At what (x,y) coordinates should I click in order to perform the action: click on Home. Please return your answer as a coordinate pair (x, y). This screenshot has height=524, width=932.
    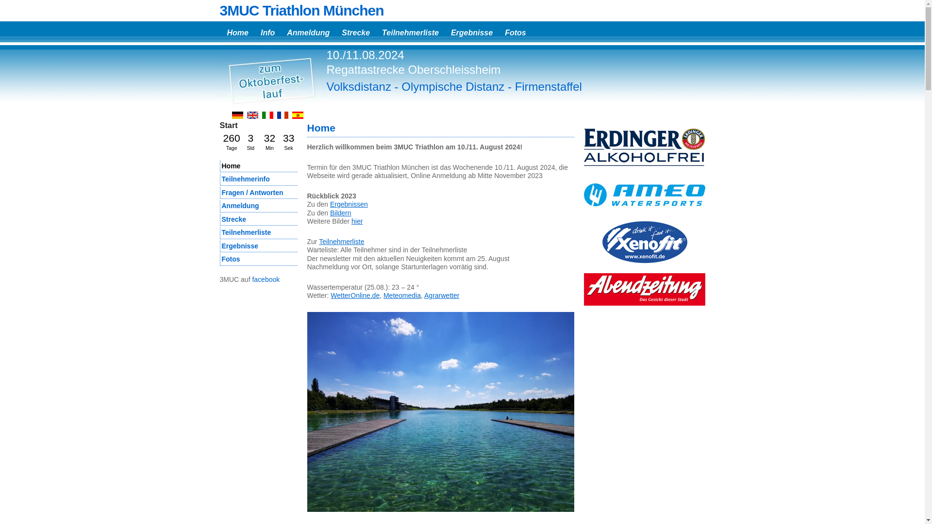
    Looking at the image, I should click on (321, 128).